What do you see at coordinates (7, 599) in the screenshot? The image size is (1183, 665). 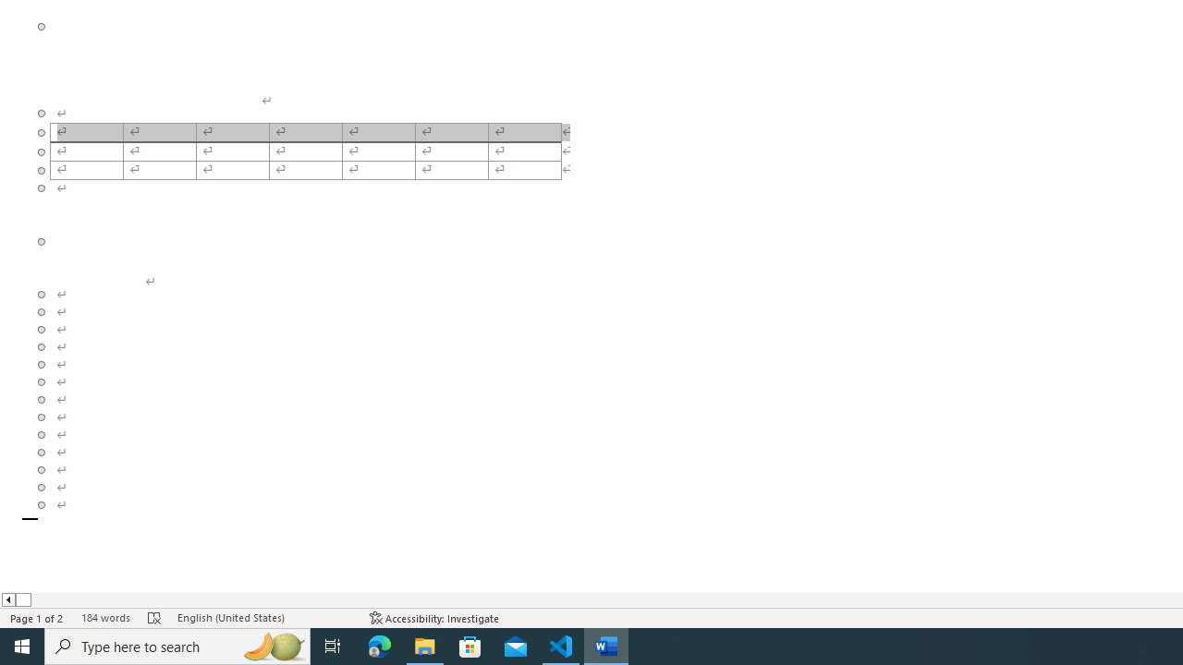 I see `Column left` at bounding box center [7, 599].